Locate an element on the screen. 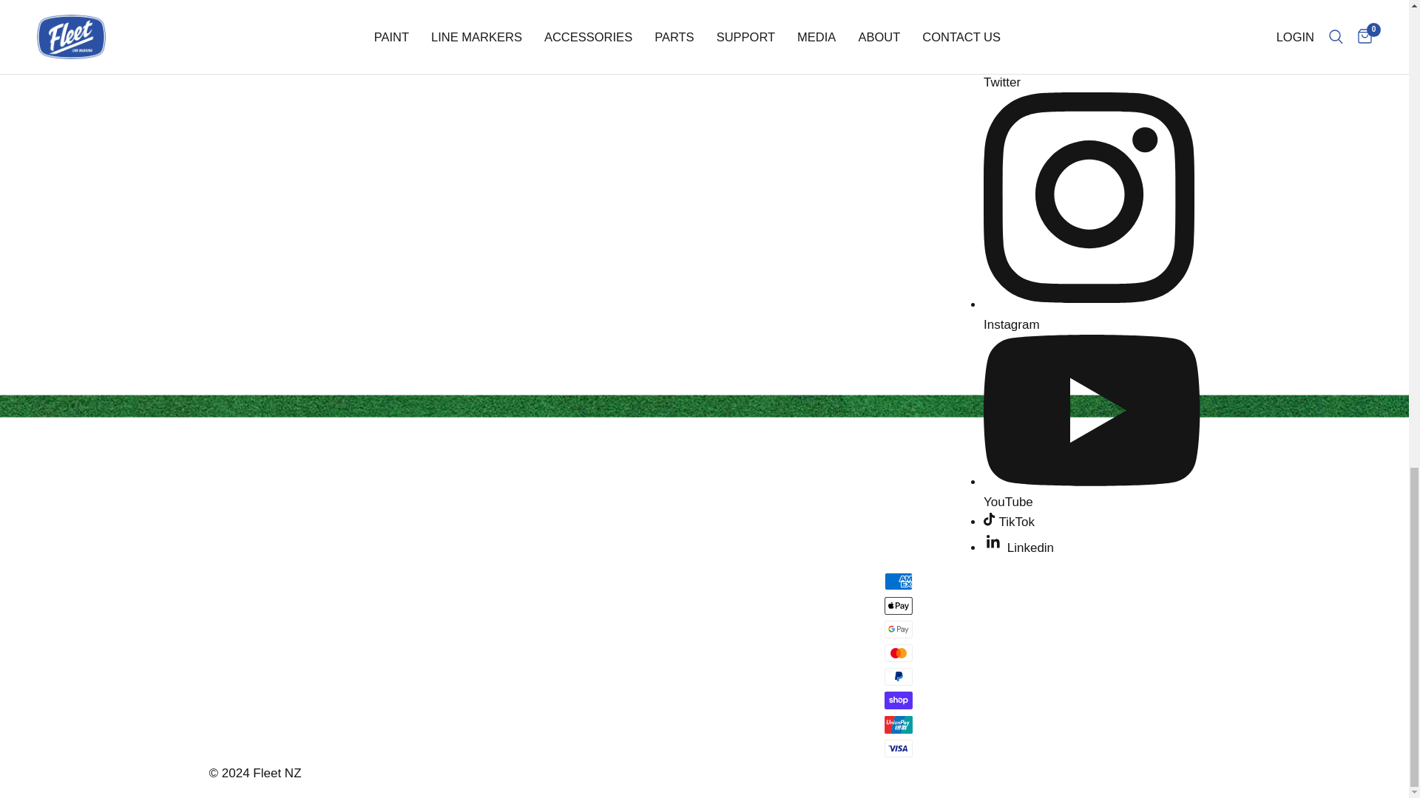  PayPal is located at coordinates (899, 676).